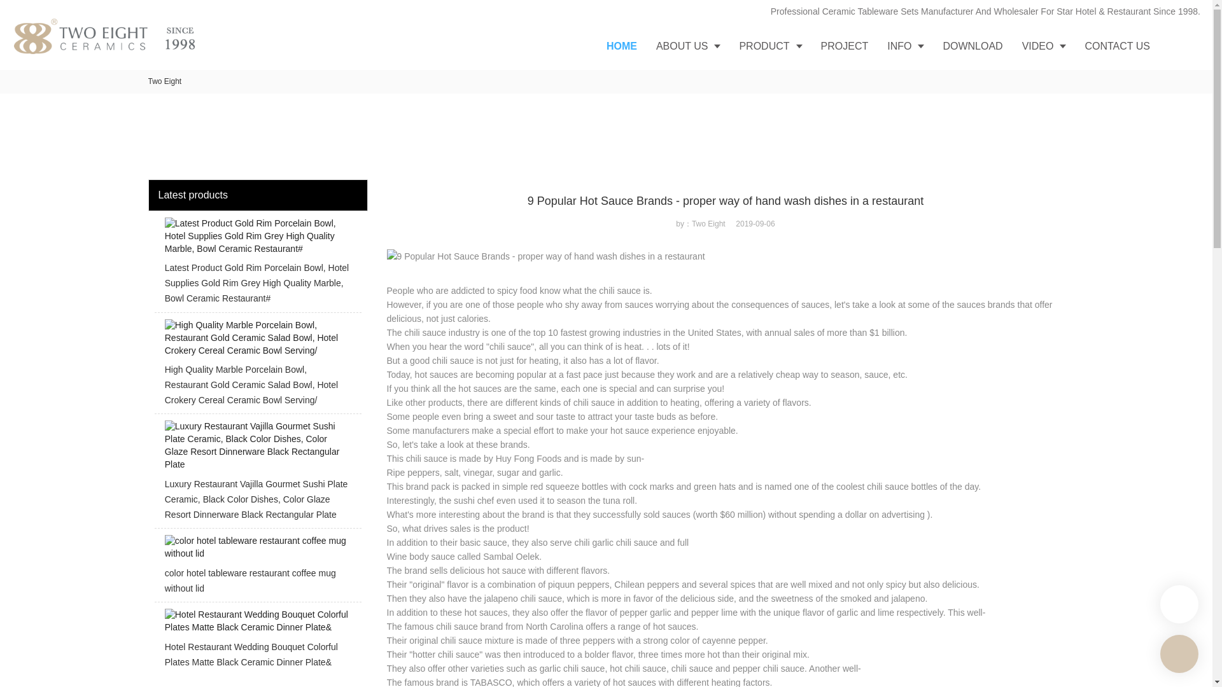 The height and width of the screenshot is (687, 1222). What do you see at coordinates (973, 46) in the screenshot?
I see `DOWNLOAD` at bounding box center [973, 46].